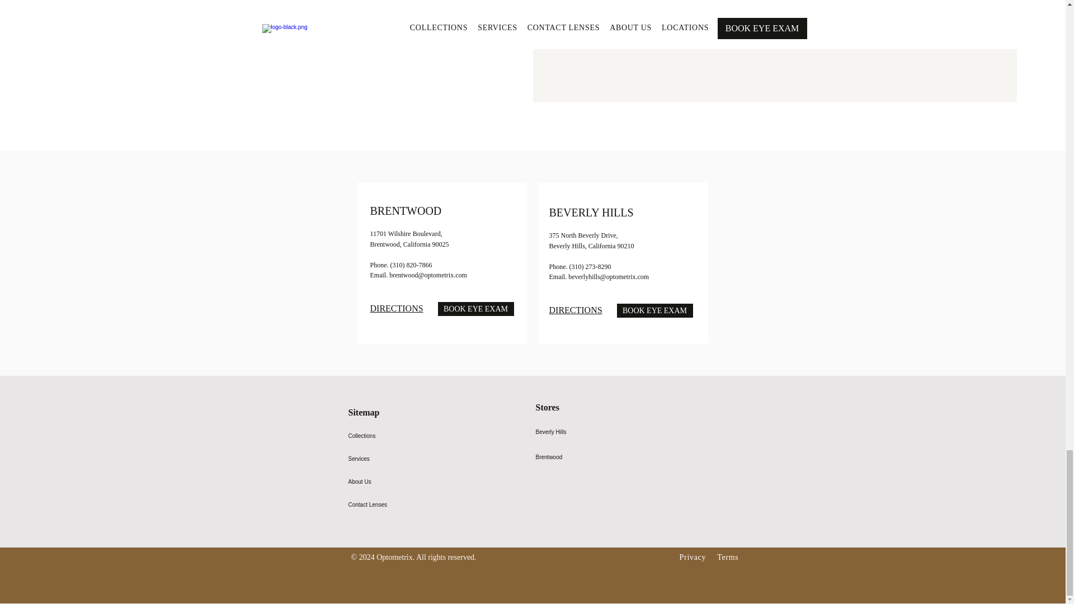 The height and width of the screenshot is (604, 1074). I want to click on Terms, so click(727, 557).